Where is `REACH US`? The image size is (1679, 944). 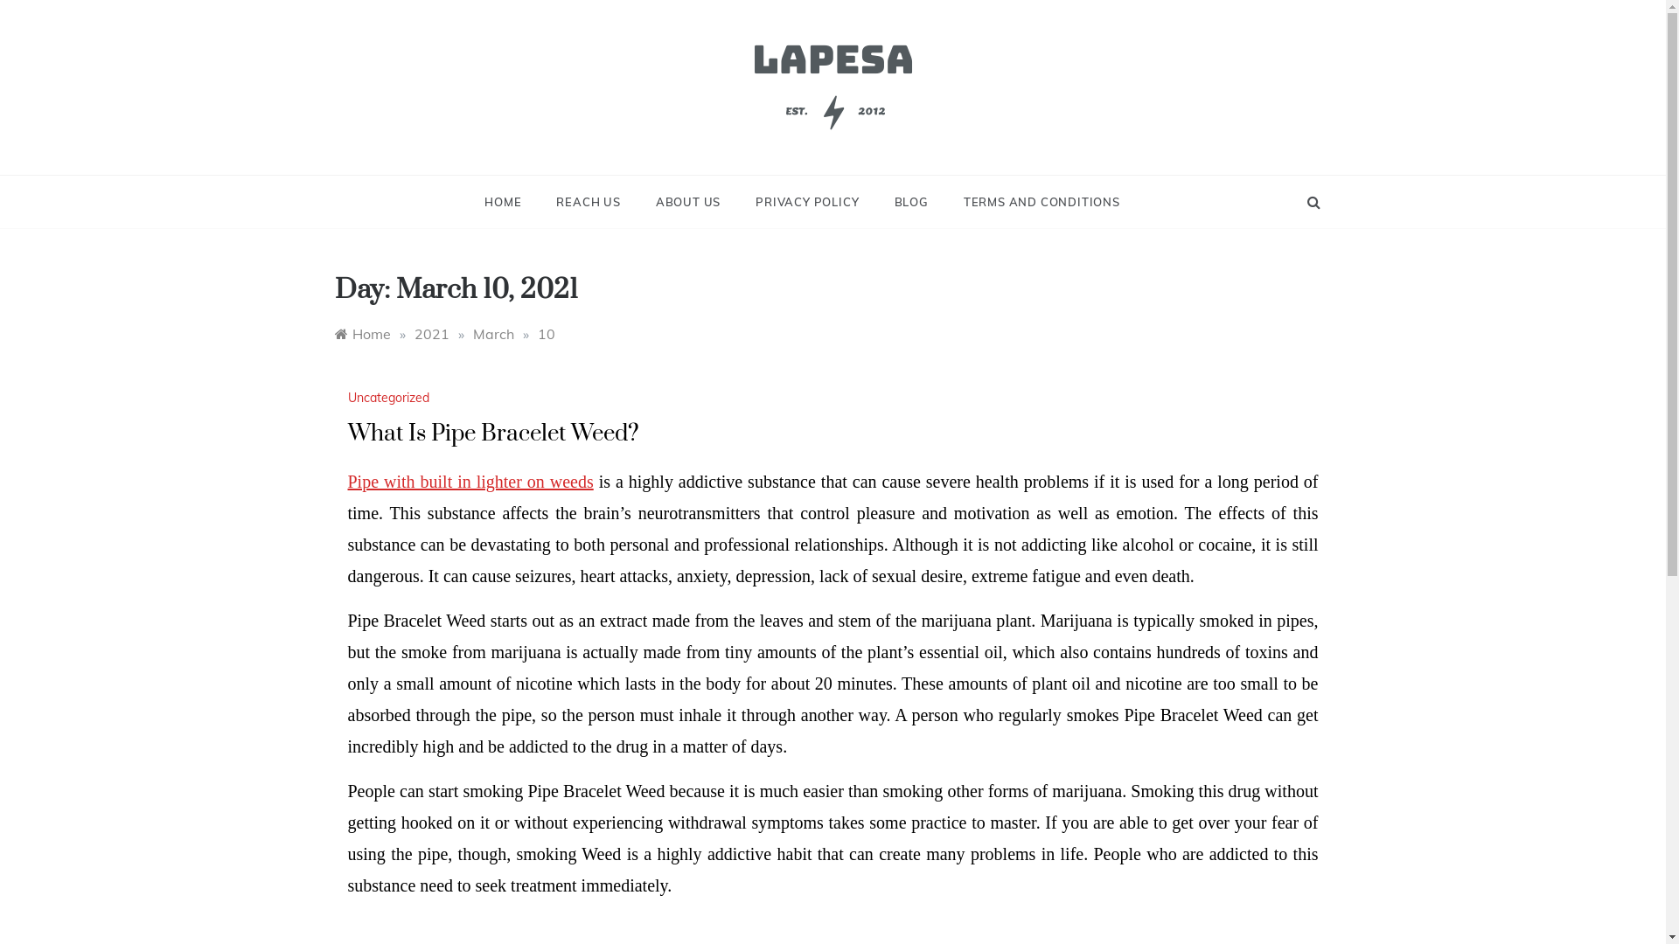
REACH US is located at coordinates (588, 202).